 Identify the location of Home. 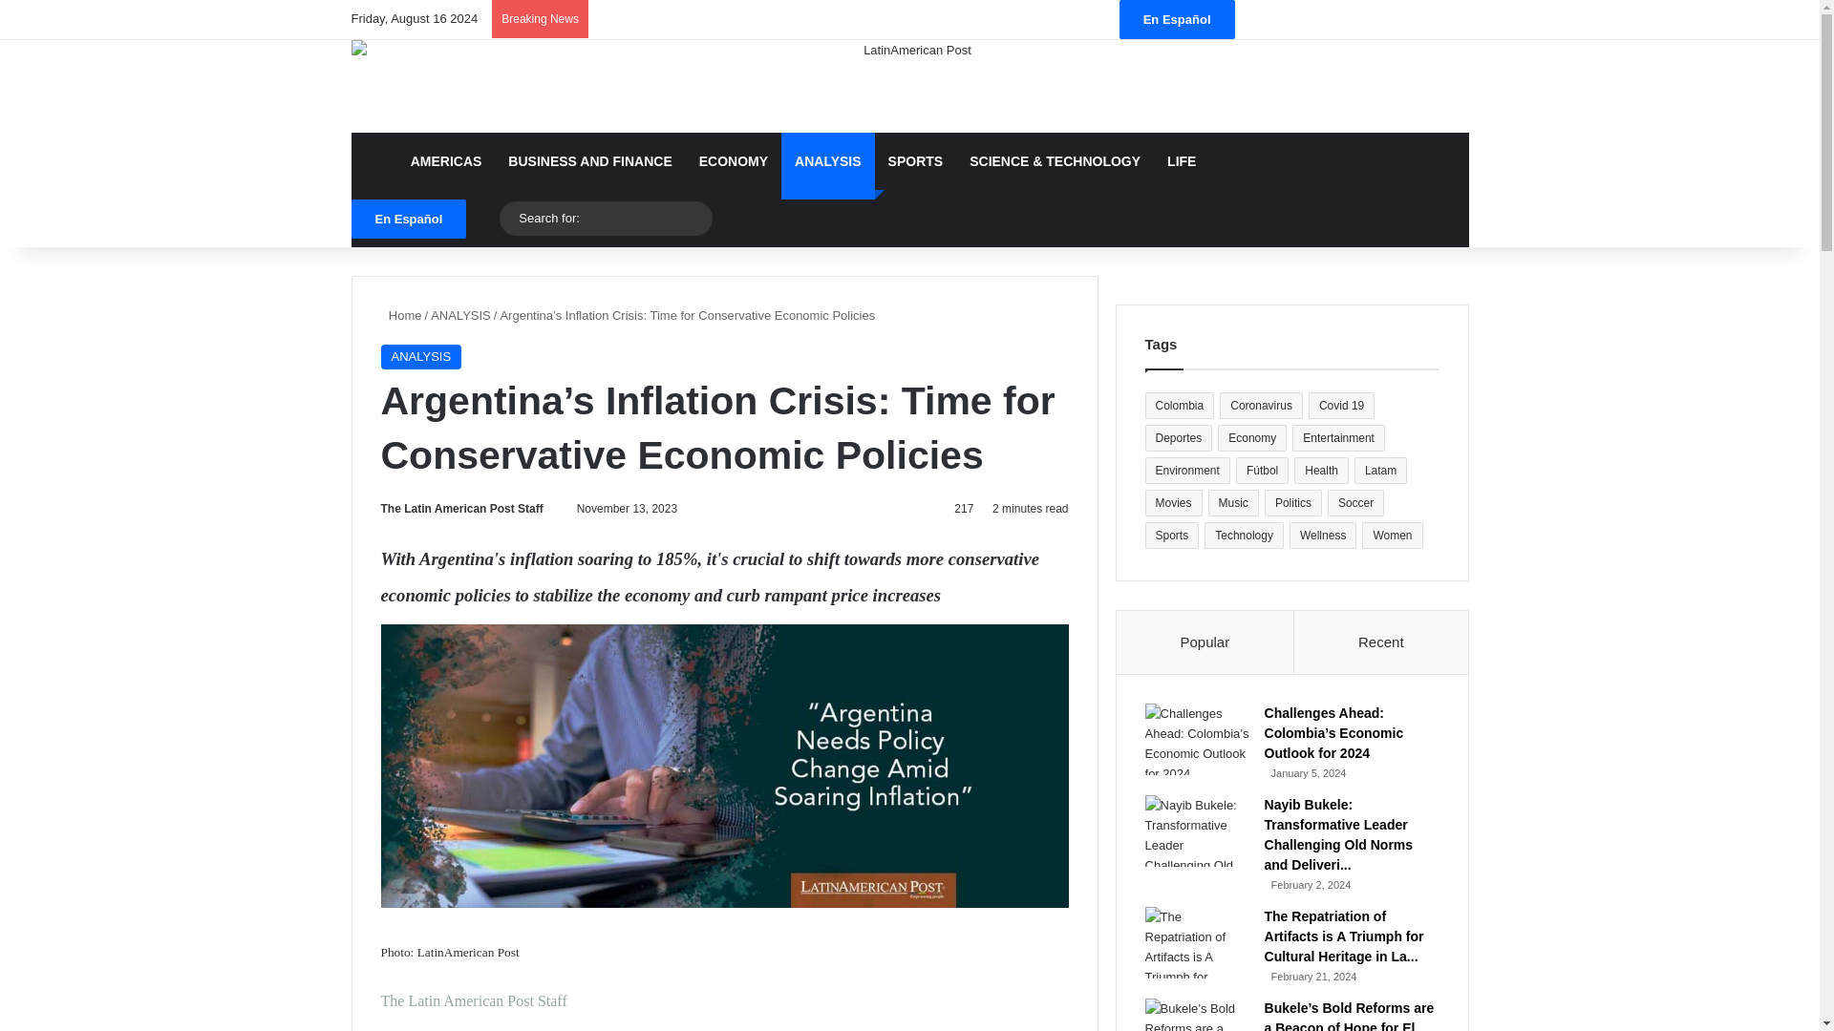
(400, 315).